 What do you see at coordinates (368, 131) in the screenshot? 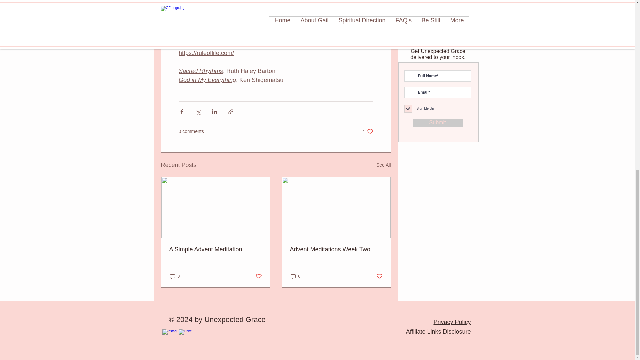
I see `Post not marked as liked` at bounding box center [368, 131].